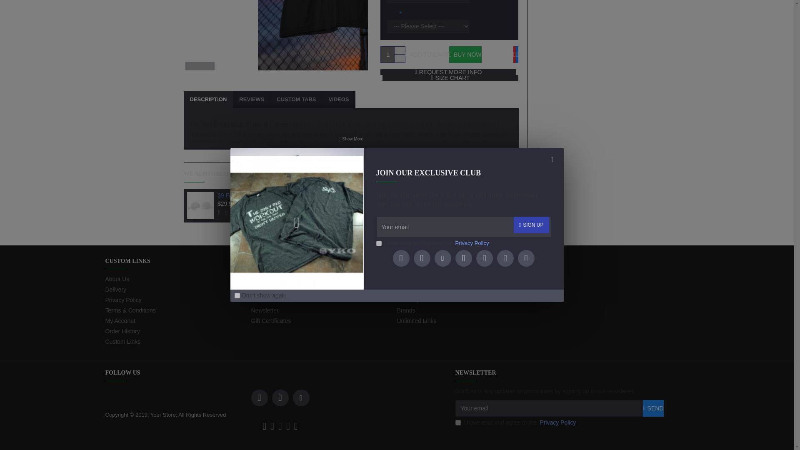 This screenshot has width=800, height=450. Describe the element at coordinates (332, 35) in the screenshot. I see `Damage Tee` at that location.